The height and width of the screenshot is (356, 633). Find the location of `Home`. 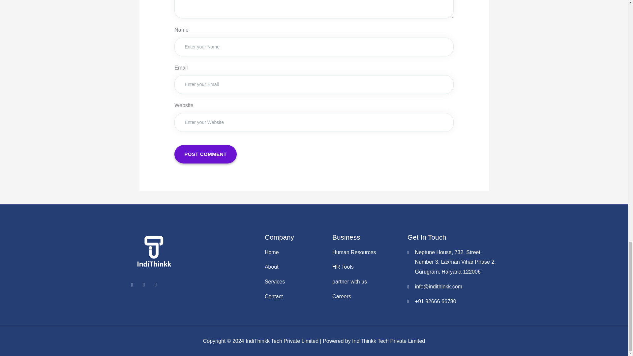

Home is located at coordinates (295, 252).